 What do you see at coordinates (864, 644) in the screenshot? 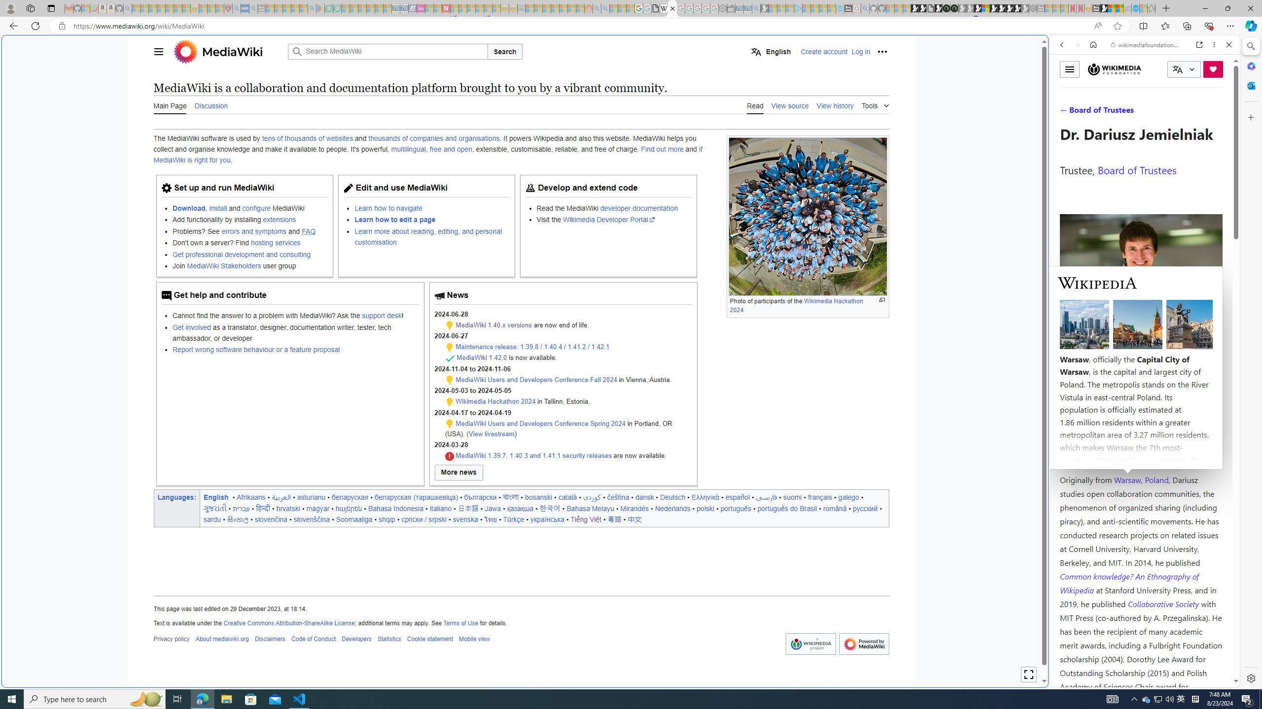
I see `Powered by MediaWiki` at bounding box center [864, 644].